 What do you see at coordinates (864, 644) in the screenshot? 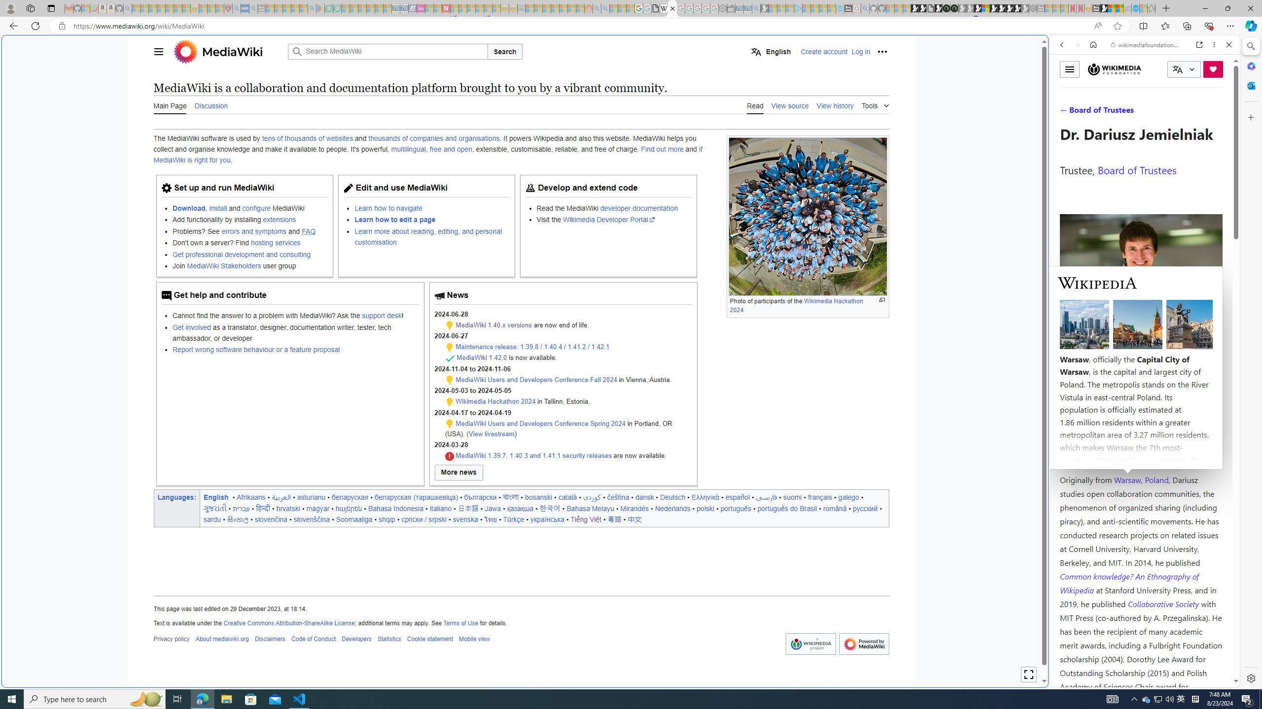
I see `Powered by MediaWiki` at bounding box center [864, 644].